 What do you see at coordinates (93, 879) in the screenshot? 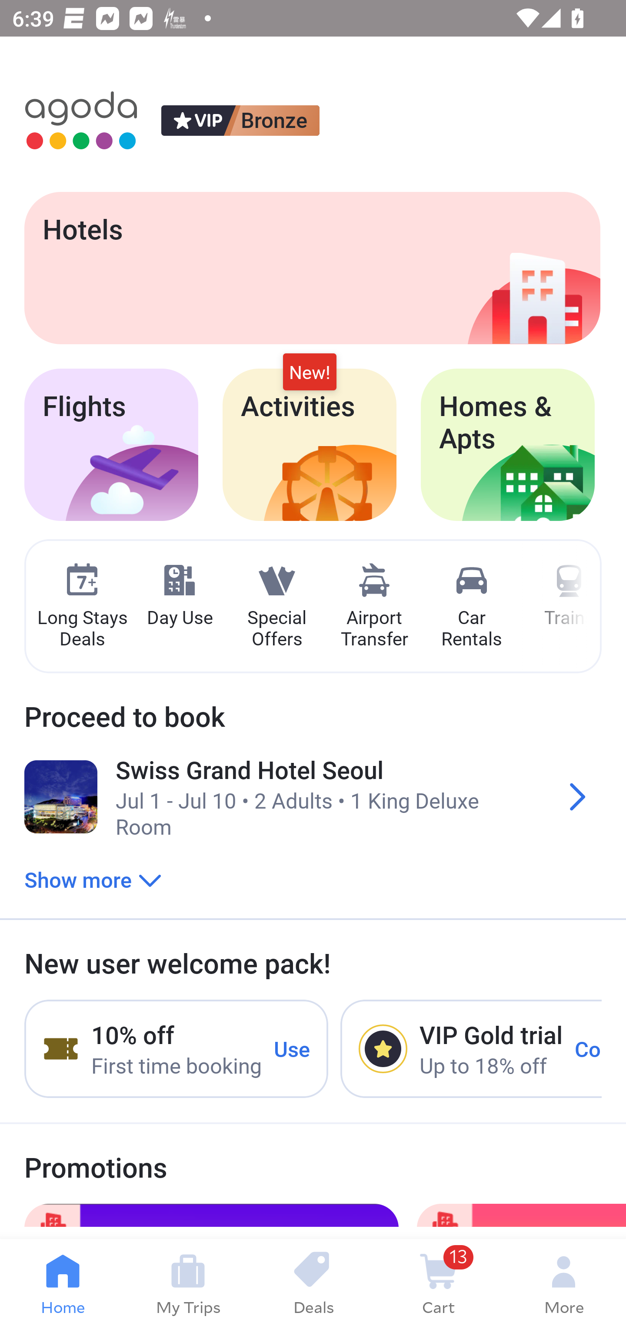
I see `Show more` at bounding box center [93, 879].